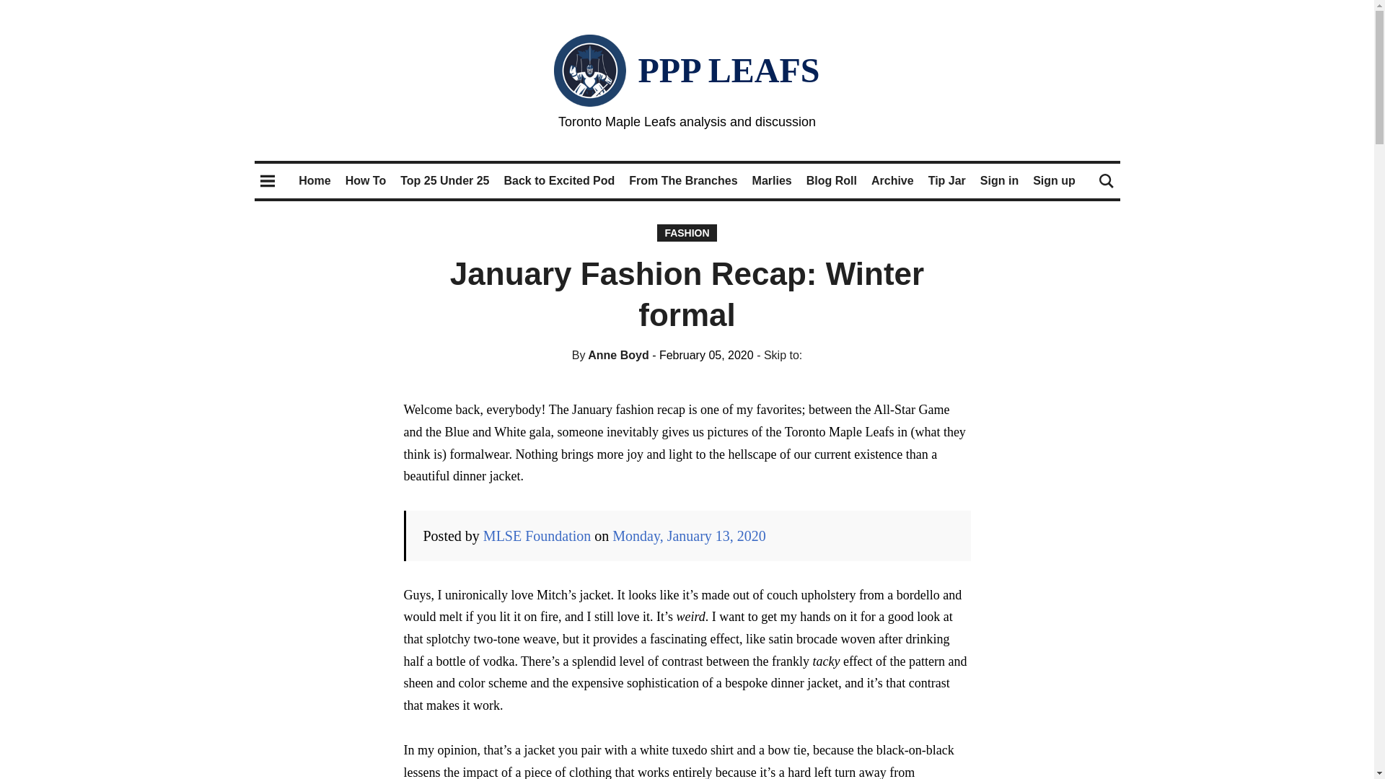 The width and height of the screenshot is (1385, 779). Describe the element at coordinates (703, 355) in the screenshot. I see `05 February, 2020` at that location.